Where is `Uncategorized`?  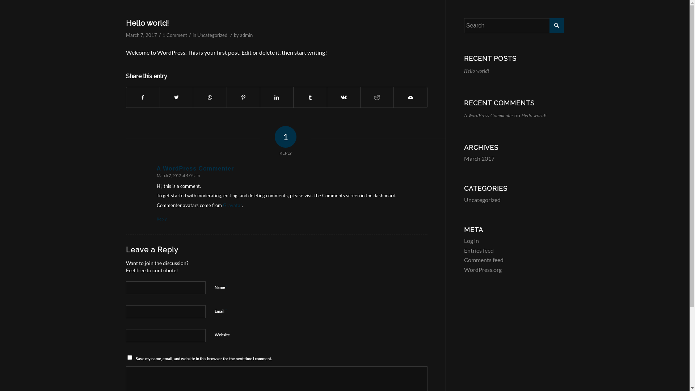 Uncategorized is located at coordinates (482, 200).